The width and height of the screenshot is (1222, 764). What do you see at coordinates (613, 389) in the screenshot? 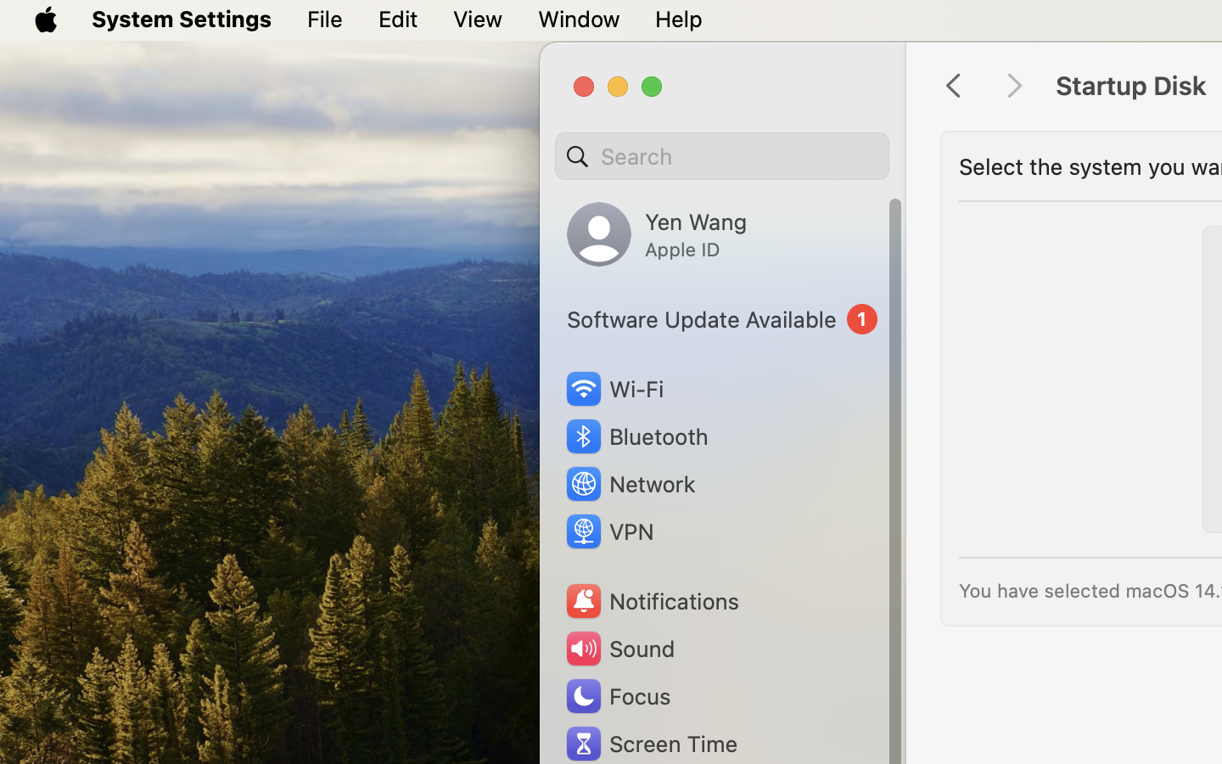
I see `Wi‑Fi` at bounding box center [613, 389].